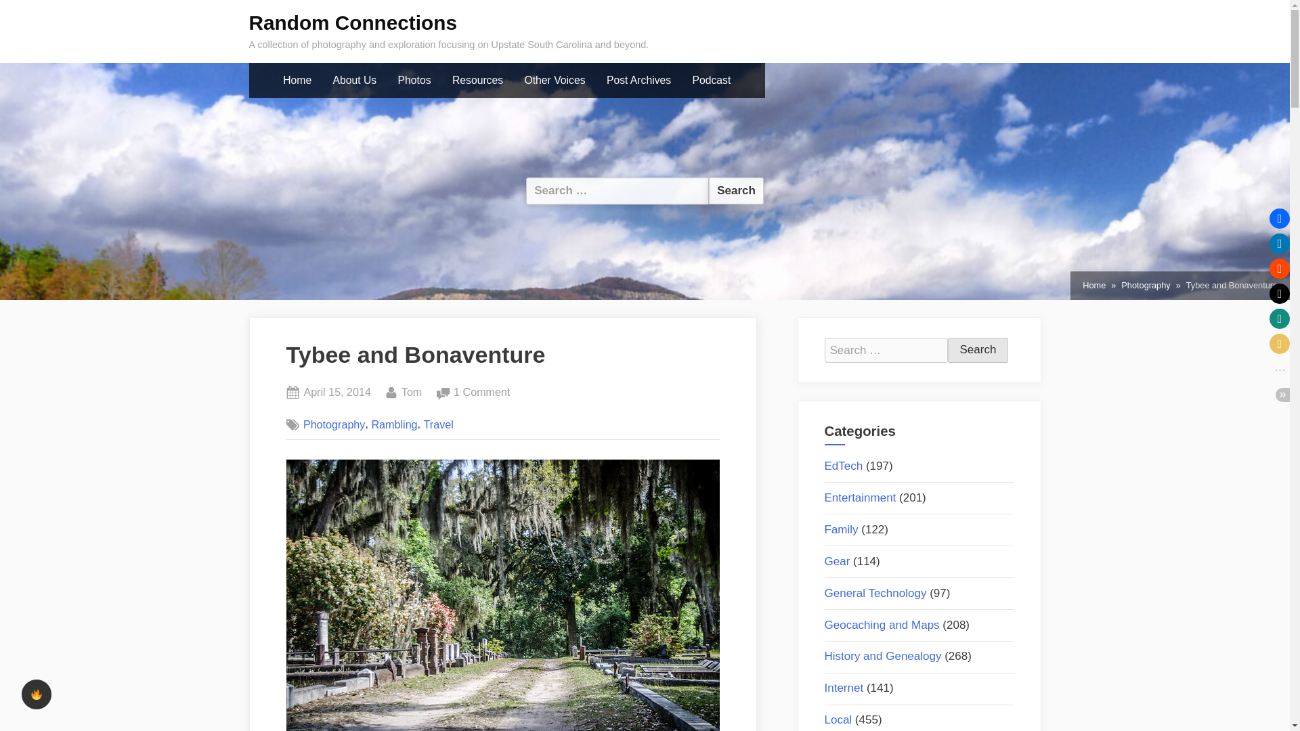 This screenshot has height=731, width=1300. What do you see at coordinates (978, 350) in the screenshot?
I see `Search` at bounding box center [978, 350].